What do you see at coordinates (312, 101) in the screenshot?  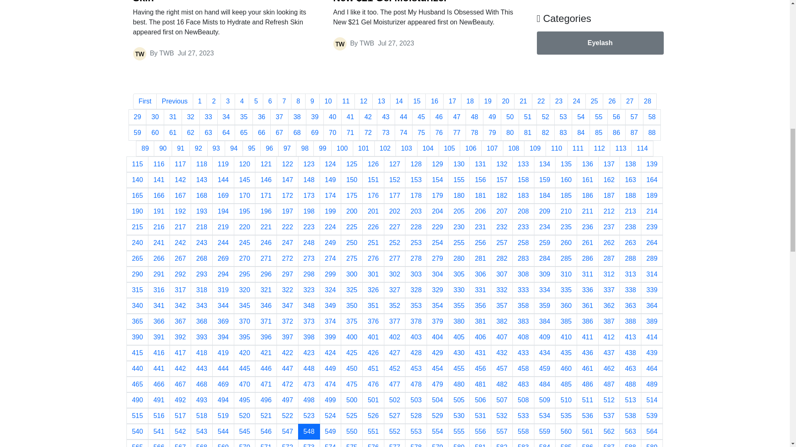 I see `9` at bounding box center [312, 101].